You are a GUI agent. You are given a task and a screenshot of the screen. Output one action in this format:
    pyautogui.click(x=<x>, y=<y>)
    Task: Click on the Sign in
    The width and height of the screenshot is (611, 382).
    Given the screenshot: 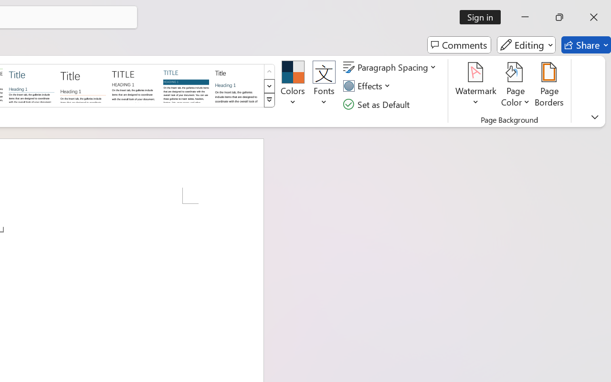 What is the action you would take?
    pyautogui.click(x=483, y=17)
    